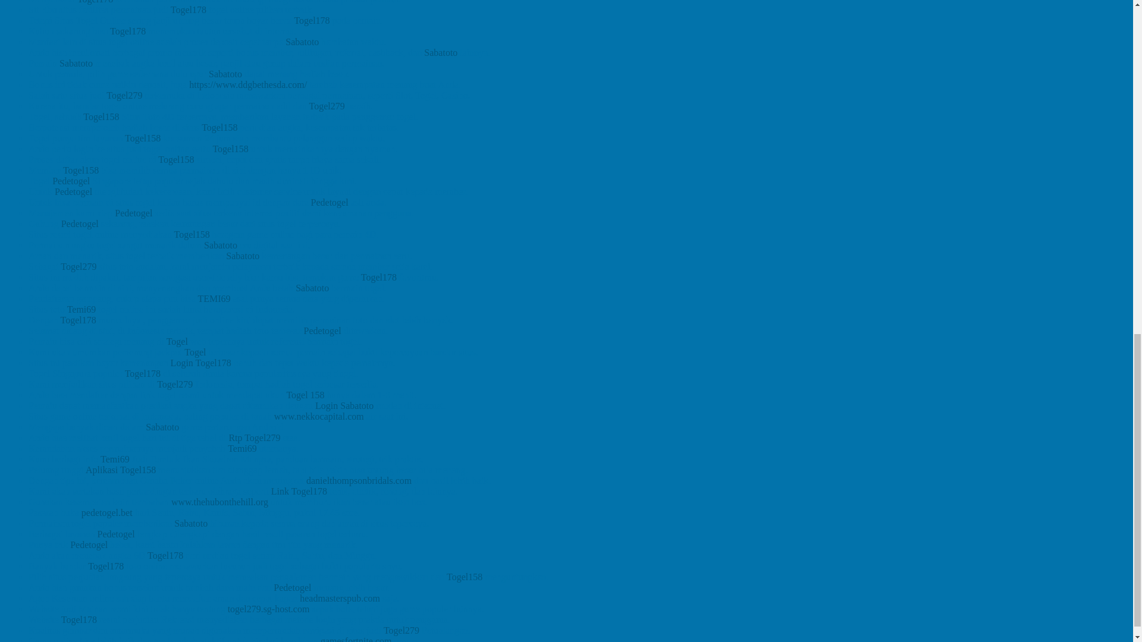 The width and height of the screenshot is (1142, 642). Describe the element at coordinates (124, 95) in the screenshot. I see `Togel279` at that location.